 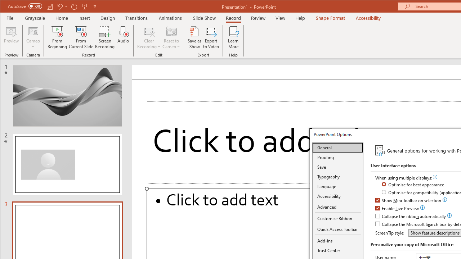 What do you see at coordinates (338, 218) in the screenshot?
I see `Customize Ribbon` at bounding box center [338, 218].